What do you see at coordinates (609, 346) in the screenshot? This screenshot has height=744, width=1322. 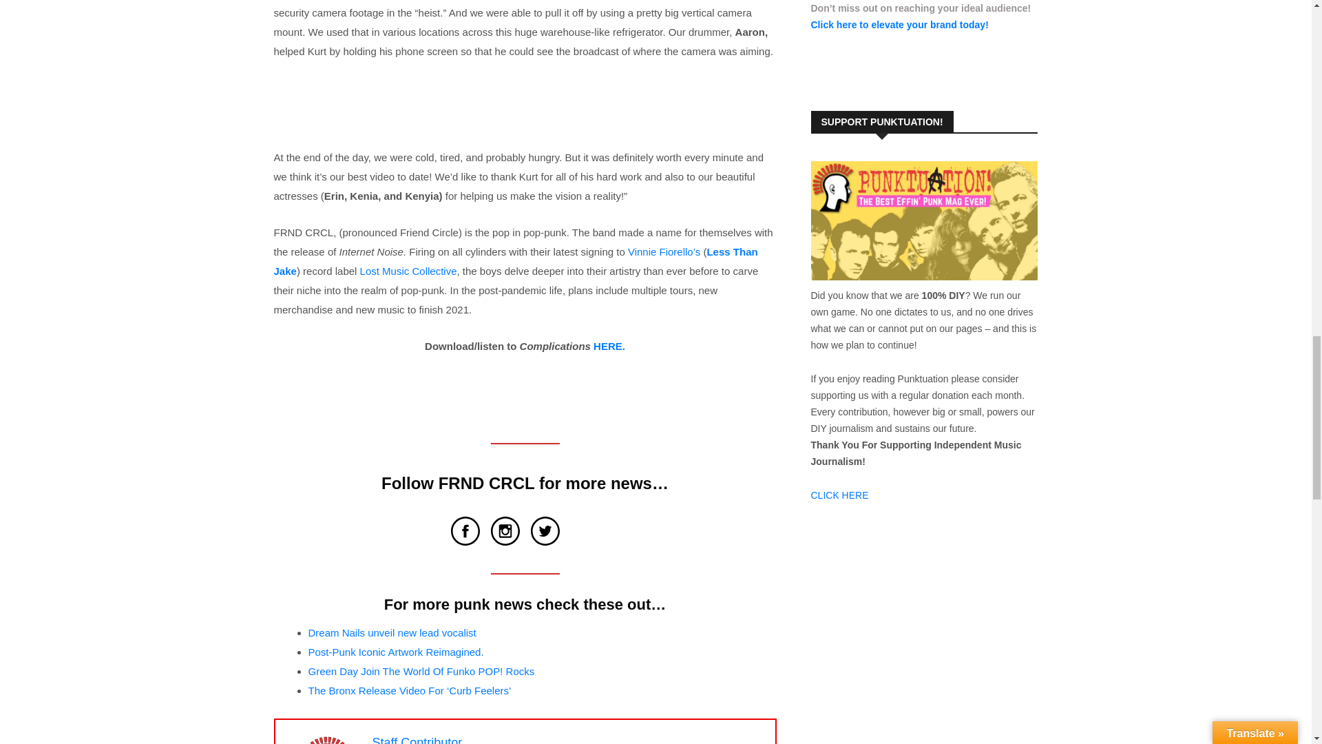 I see `HERE.` at bounding box center [609, 346].